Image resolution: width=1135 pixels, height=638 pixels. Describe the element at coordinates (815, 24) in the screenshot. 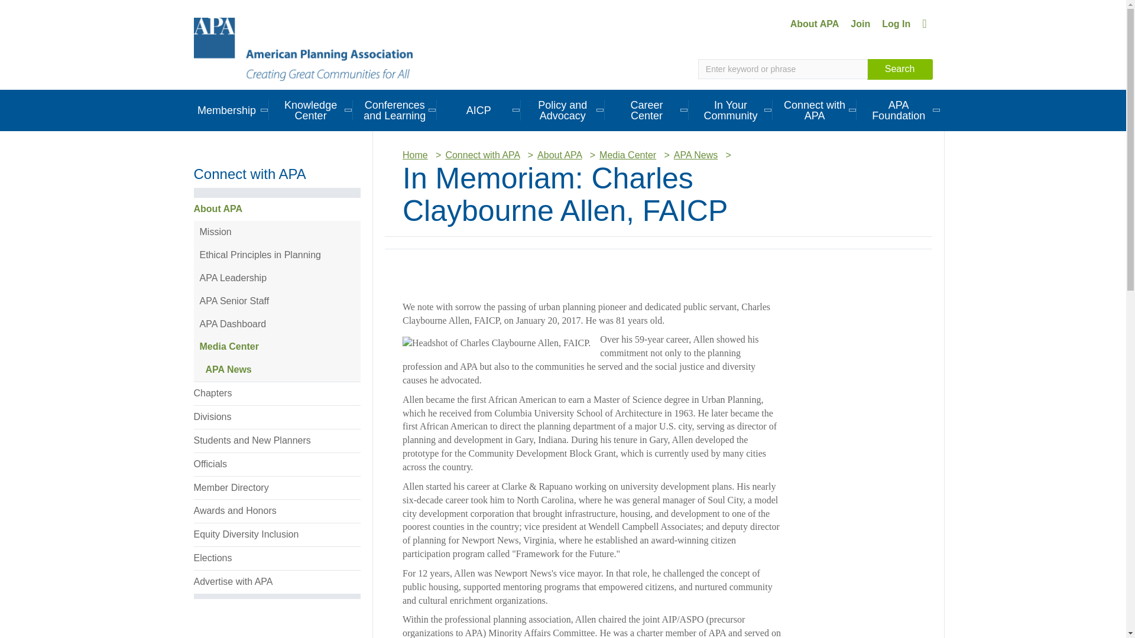

I see `About APA` at that location.